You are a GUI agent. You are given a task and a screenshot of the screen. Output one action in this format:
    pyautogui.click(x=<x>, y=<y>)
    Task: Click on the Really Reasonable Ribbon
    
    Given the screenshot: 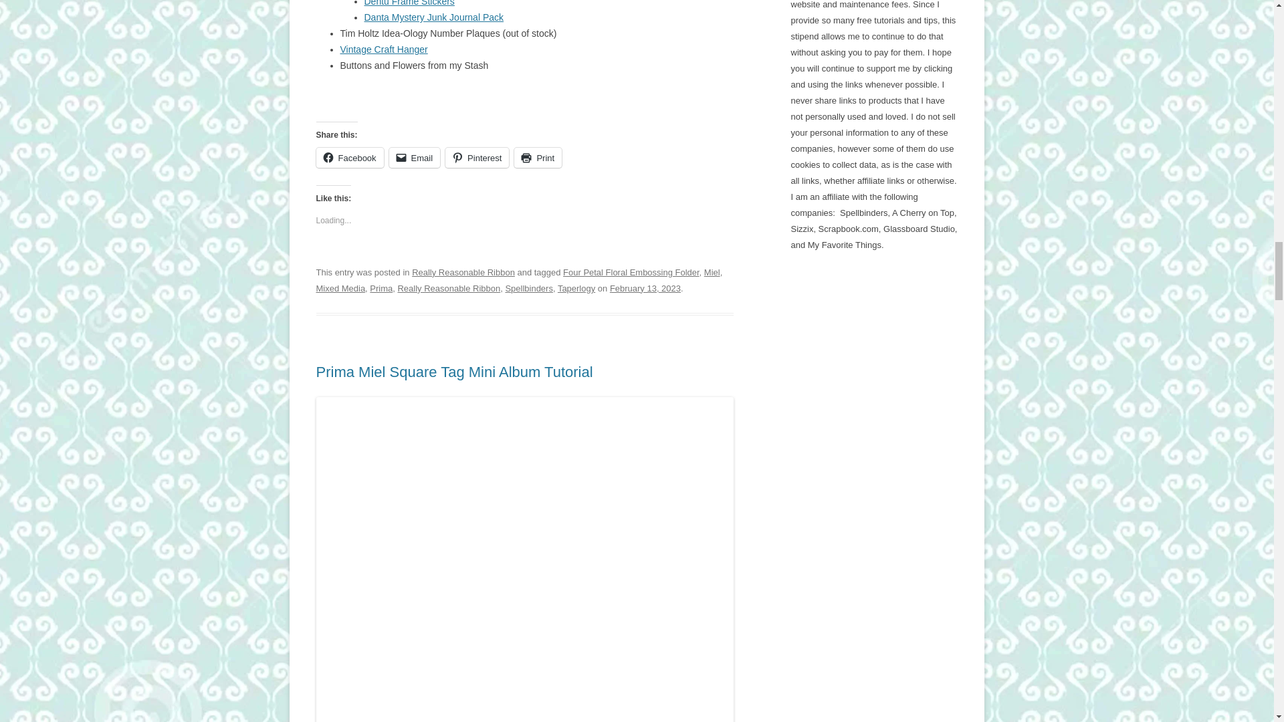 What is the action you would take?
    pyautogui.click(x=448, y=288)
    